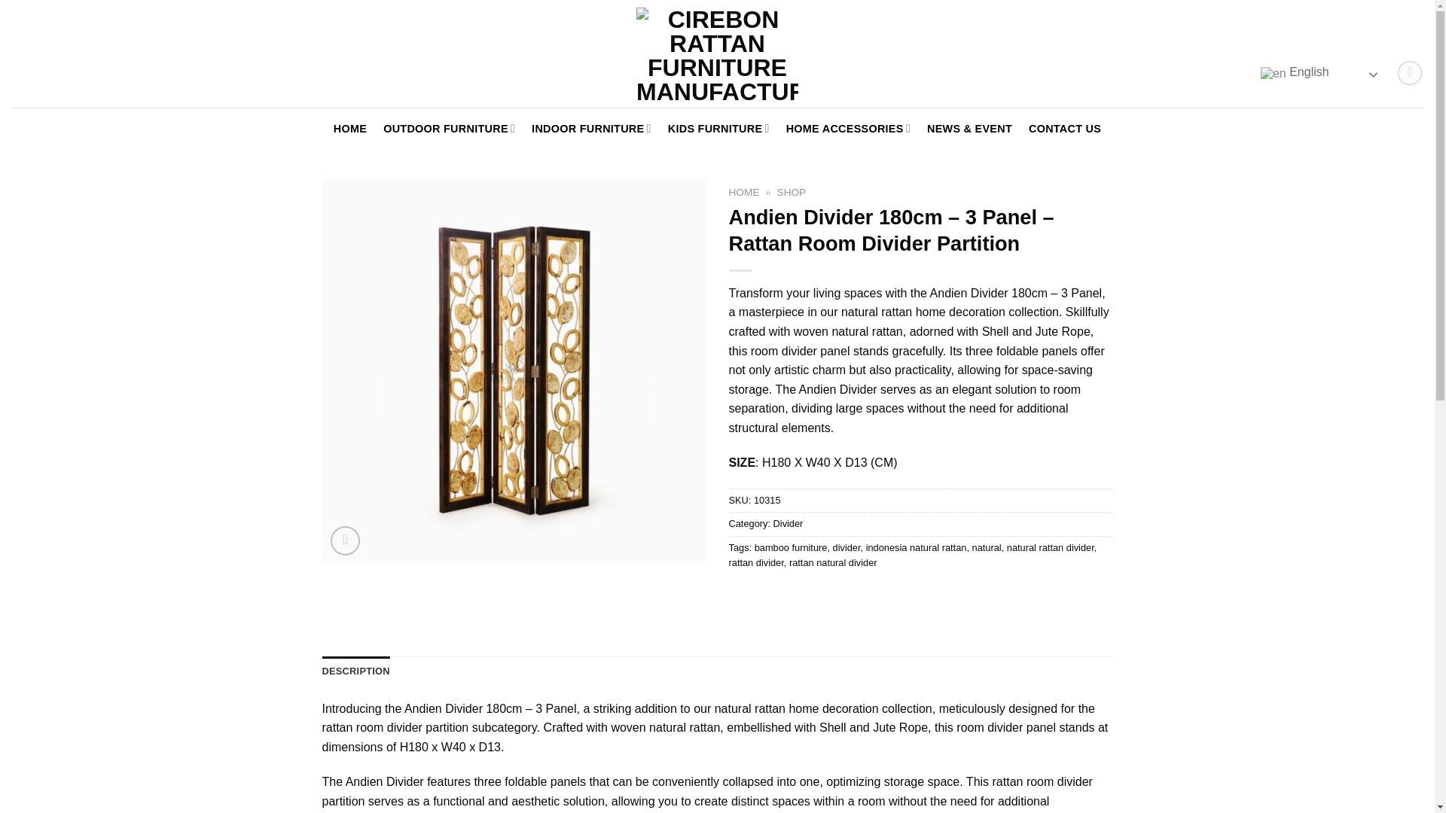 The image size is (1446, 813). I want to click on OUTDOOR FURNITURE, so click(449, 129).